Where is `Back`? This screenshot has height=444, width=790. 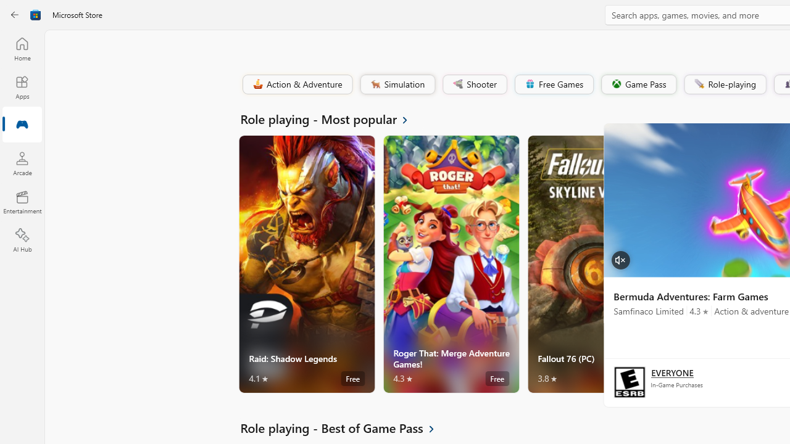 Back is located at coordinates (15, 15).